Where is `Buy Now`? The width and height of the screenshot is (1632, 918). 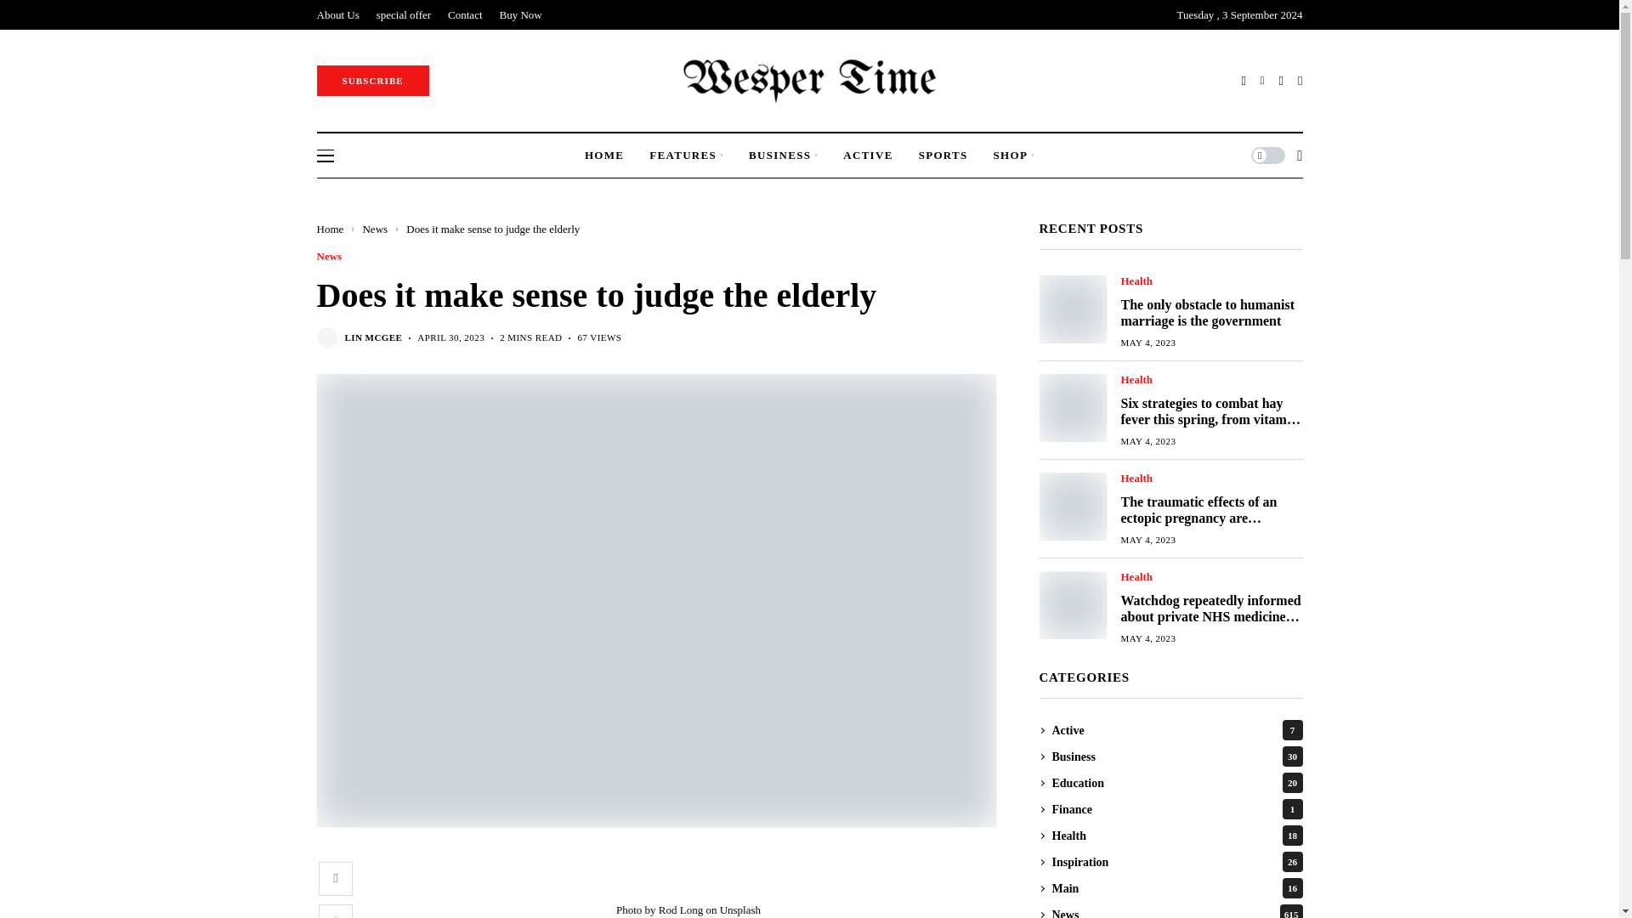
Buy Now is located at coordinates (520, 14).